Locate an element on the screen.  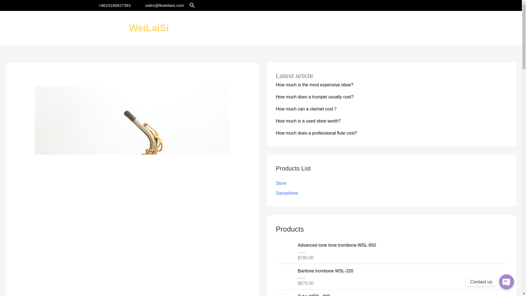
ABOUT is located at coordinates (404, 28).